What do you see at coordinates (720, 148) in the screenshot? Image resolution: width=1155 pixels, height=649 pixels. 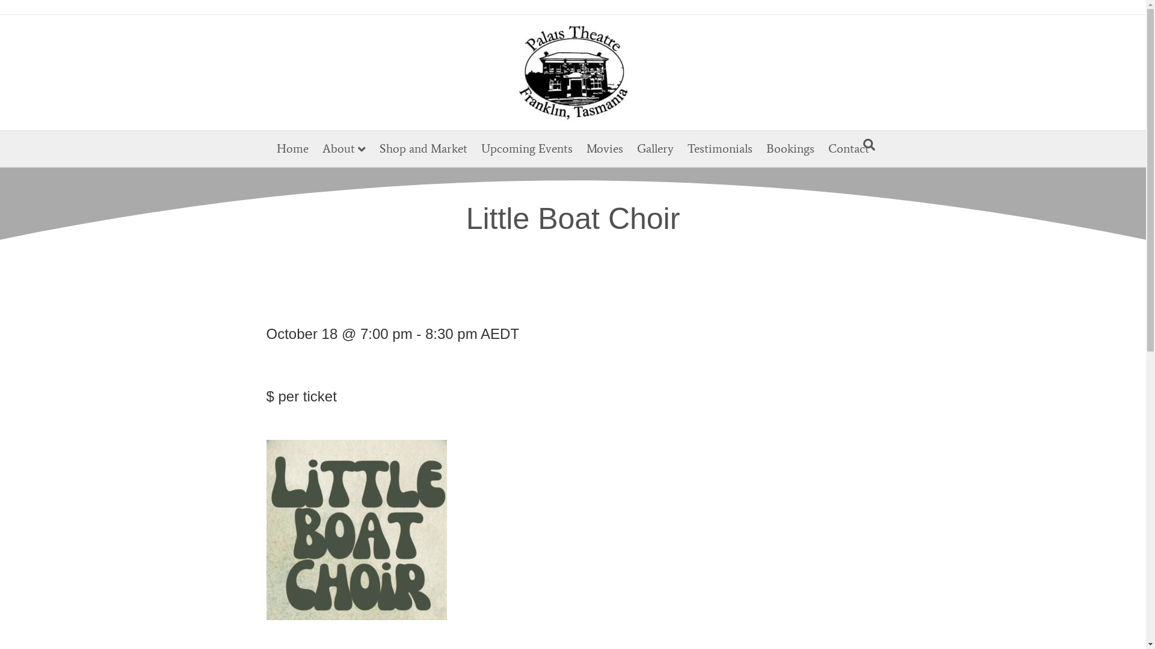 I see `Testimonials` at bounding box center [720, 148].